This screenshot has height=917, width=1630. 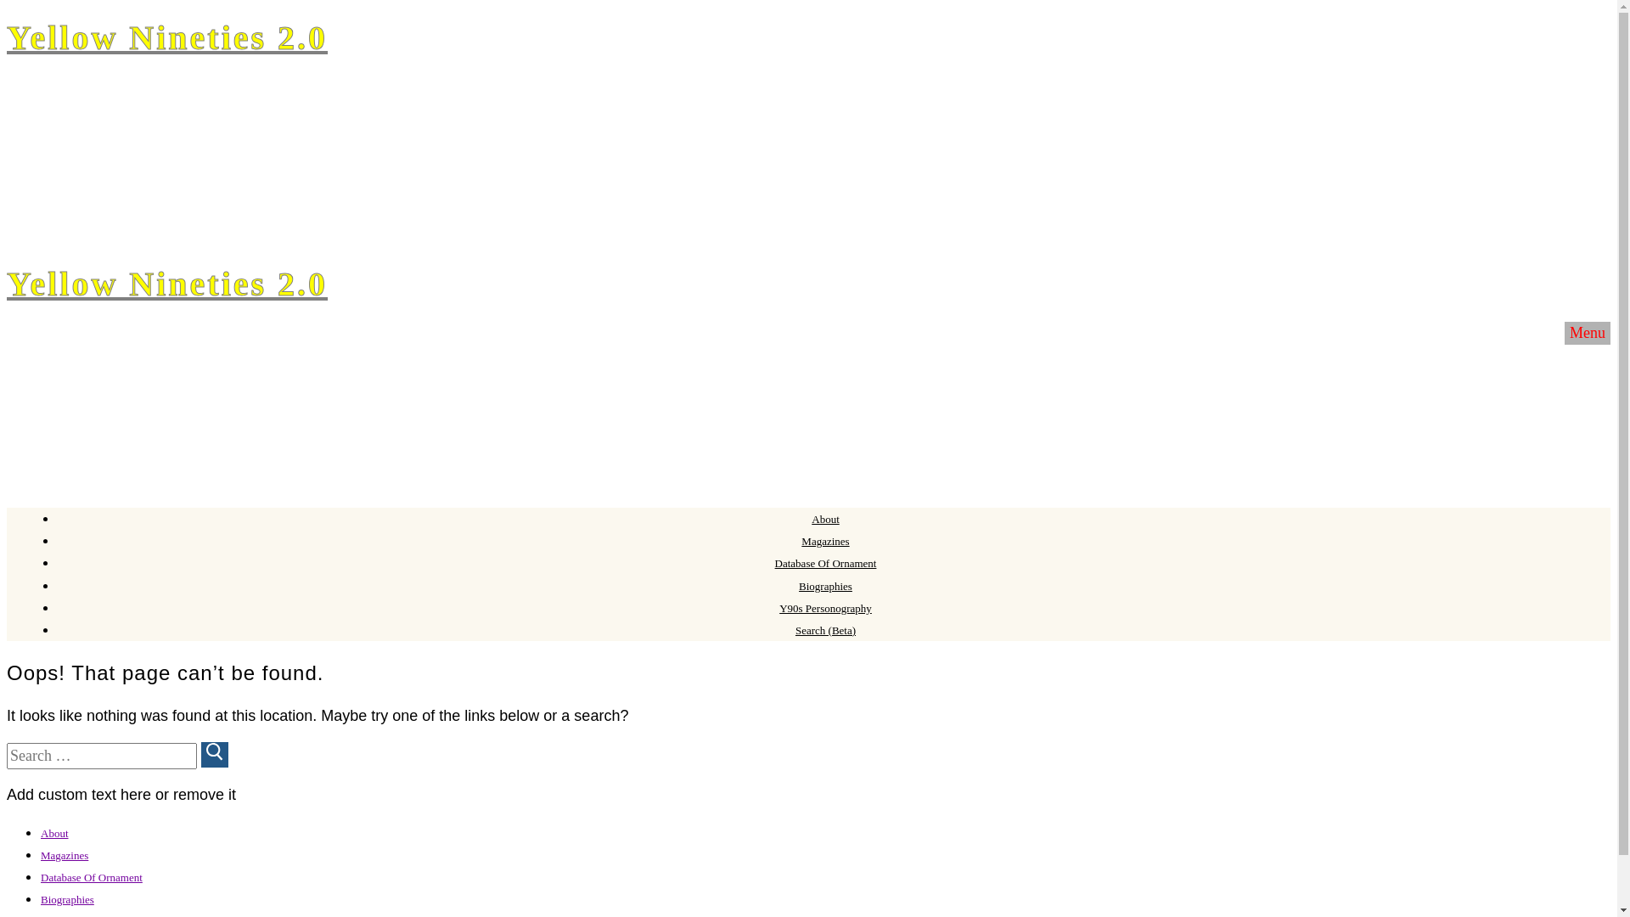 I want to click on Yellow Nineties 2.0, so click(x=167, y=37).